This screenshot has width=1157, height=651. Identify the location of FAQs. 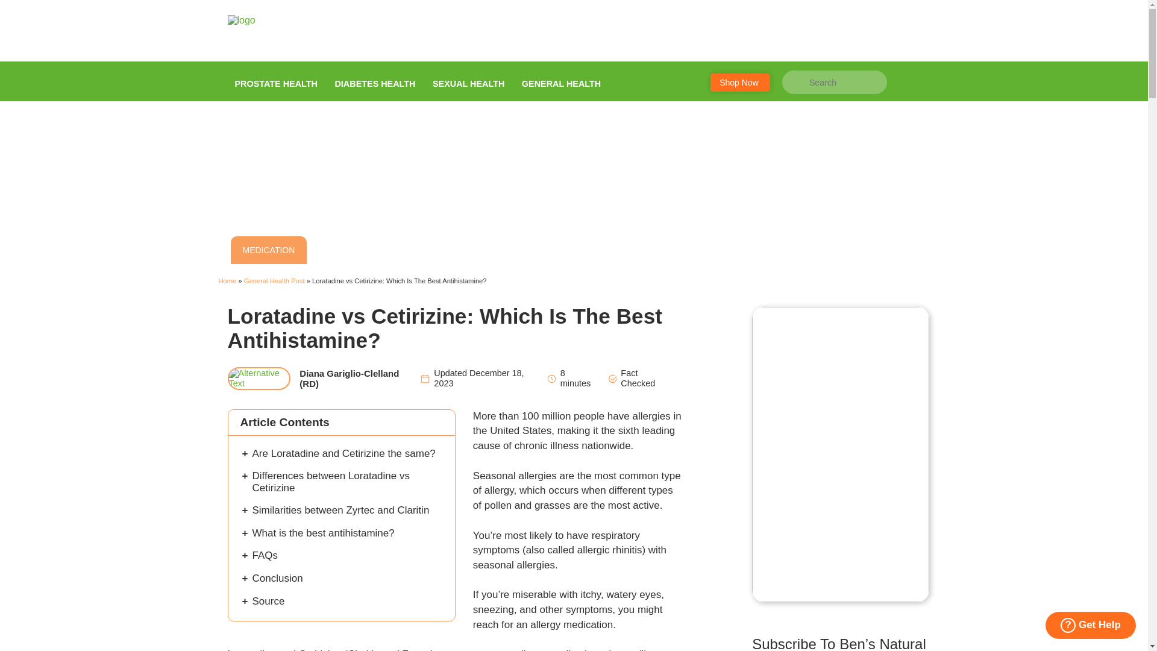
(265, 555).